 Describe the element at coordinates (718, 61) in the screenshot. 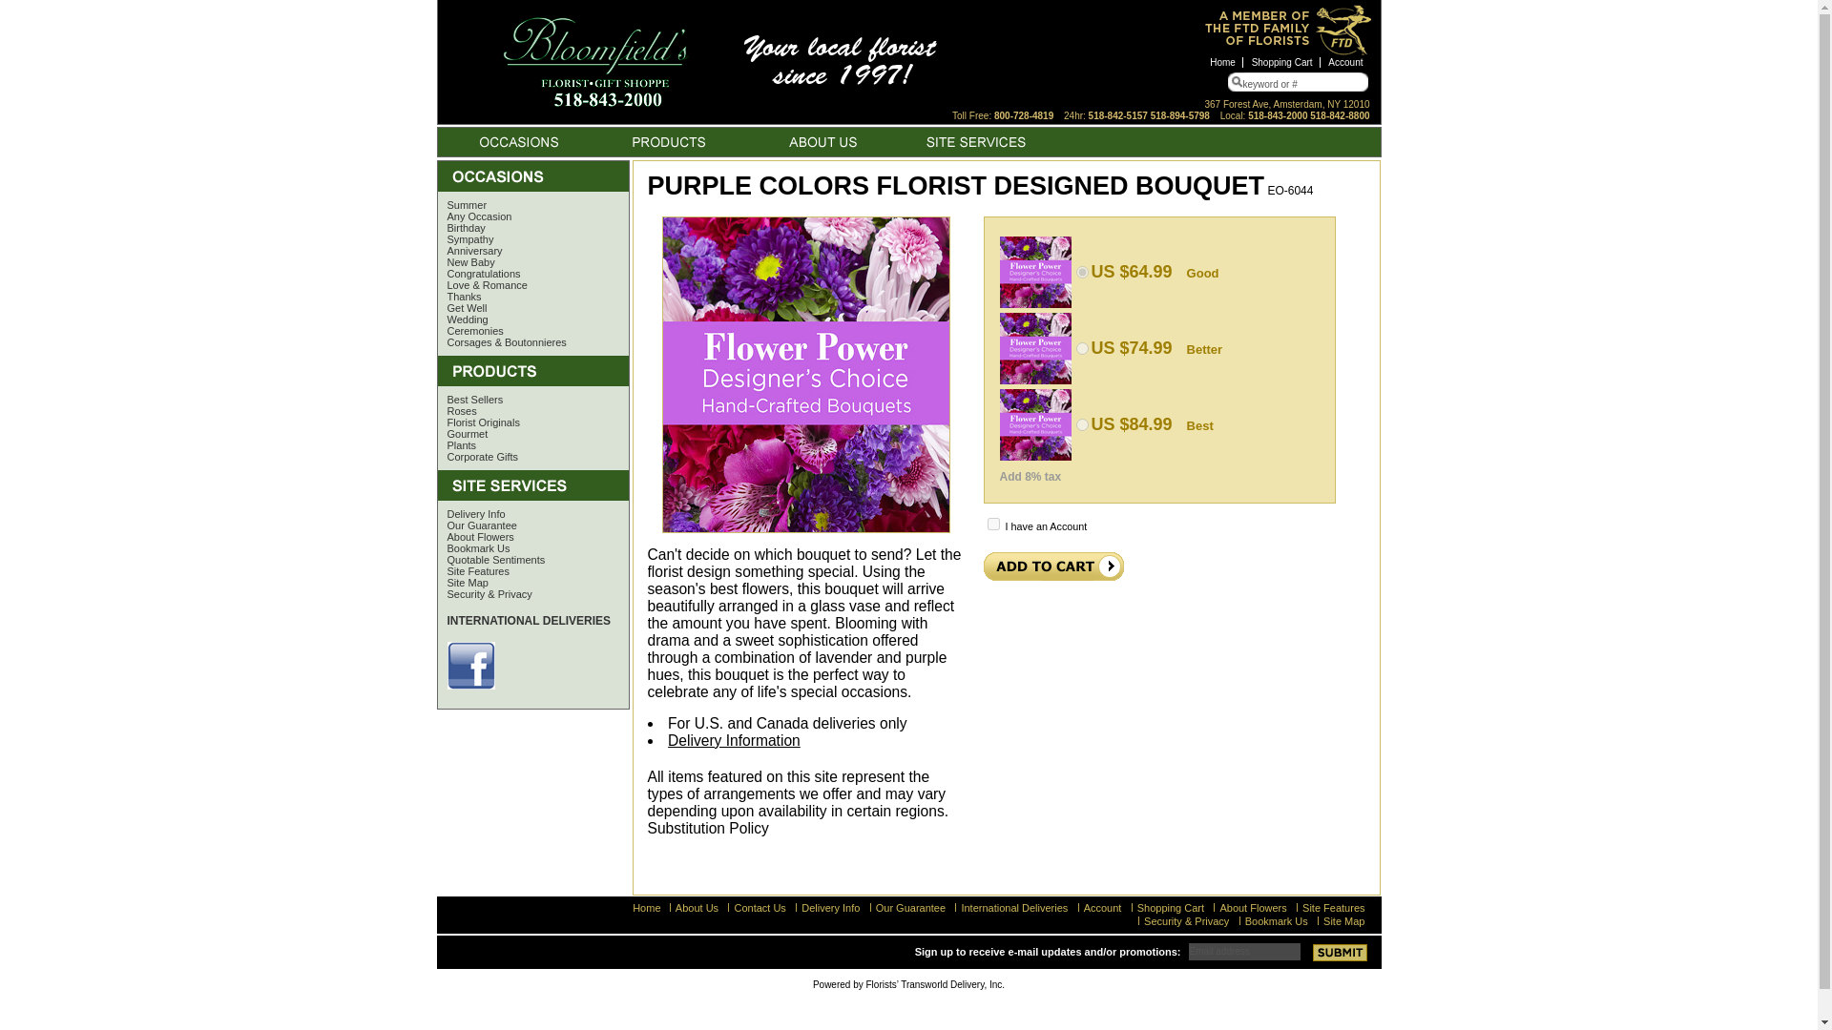

I see `Amsterdam, NY 12010 florist since 1997 - Bloomfields Florist` at that location.